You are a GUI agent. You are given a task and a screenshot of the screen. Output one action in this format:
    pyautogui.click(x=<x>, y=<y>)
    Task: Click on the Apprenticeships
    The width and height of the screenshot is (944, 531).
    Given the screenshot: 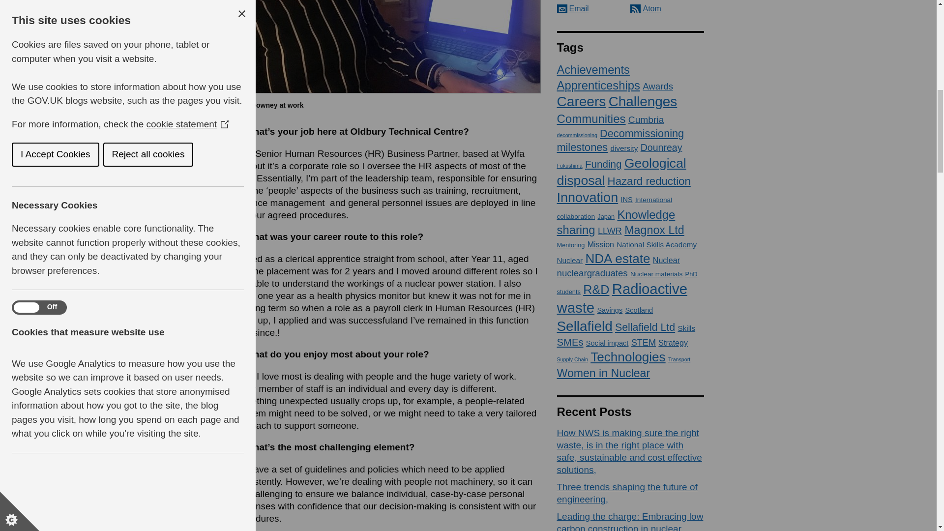 What is the action you would take?
    pyautogui.click(x=598, y=85)
    